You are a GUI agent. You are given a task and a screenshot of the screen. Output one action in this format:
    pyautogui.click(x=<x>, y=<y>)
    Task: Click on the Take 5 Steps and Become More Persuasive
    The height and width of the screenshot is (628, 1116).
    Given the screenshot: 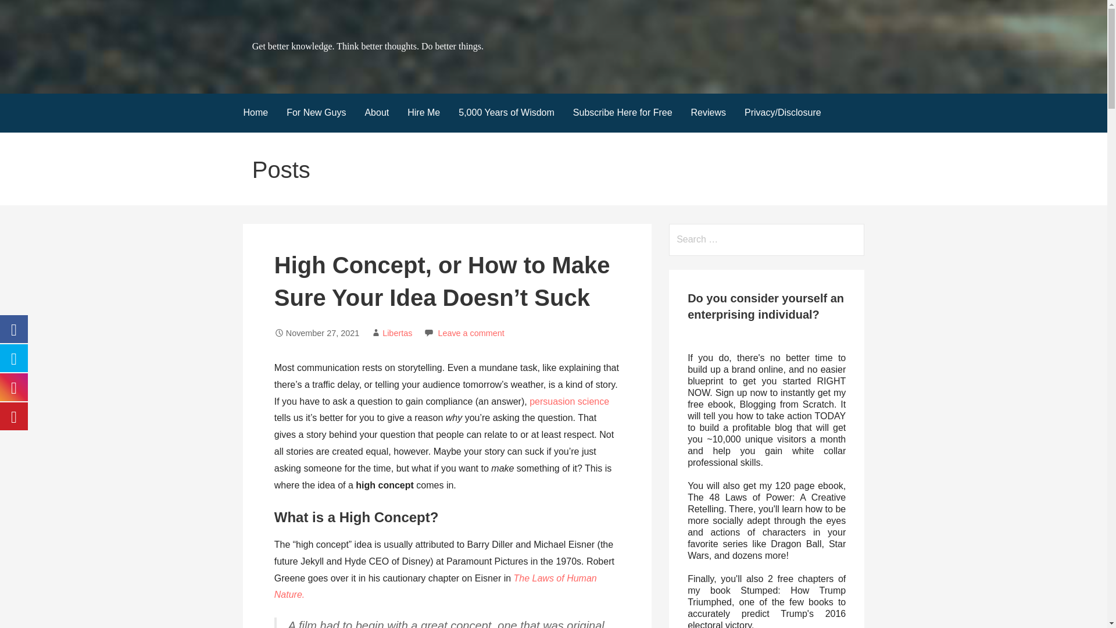 What is the action you would take?
    pyautogui.click(x=569, y=401)
    